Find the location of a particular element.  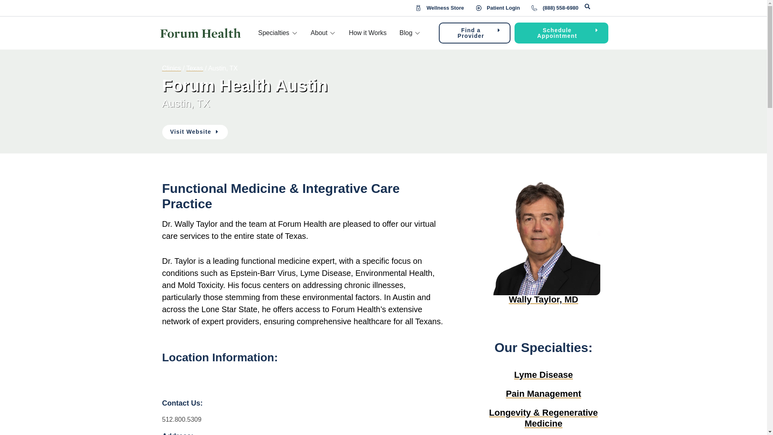

Go to Texas. is located at coordinates (194, 68).